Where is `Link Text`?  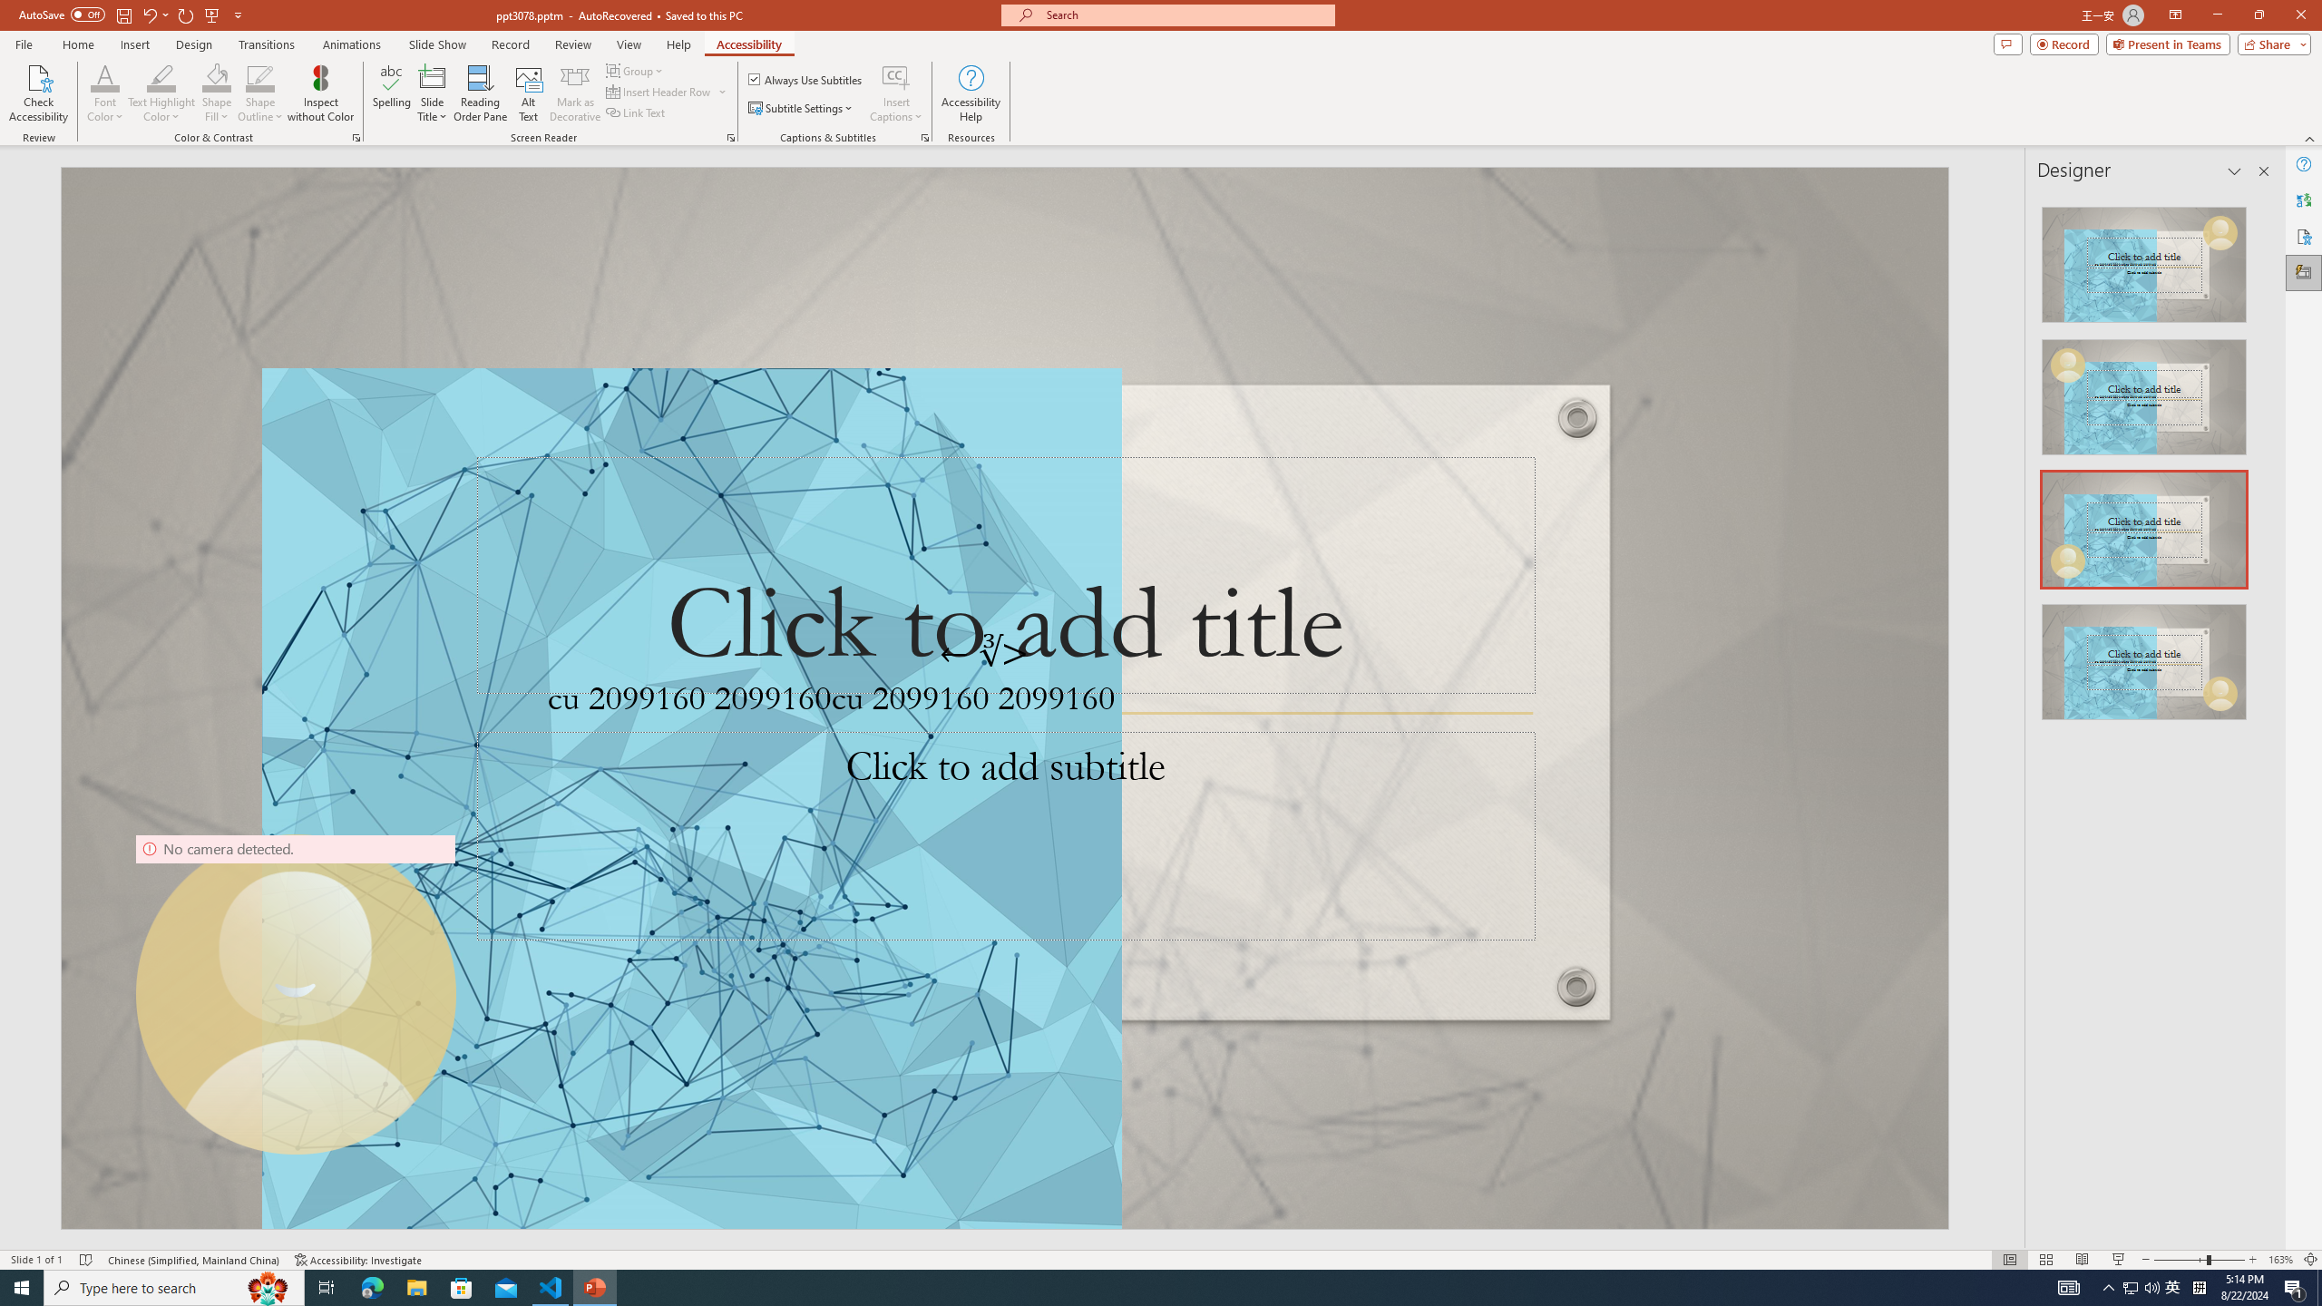
Link Text is located at coordinates (637, 112).